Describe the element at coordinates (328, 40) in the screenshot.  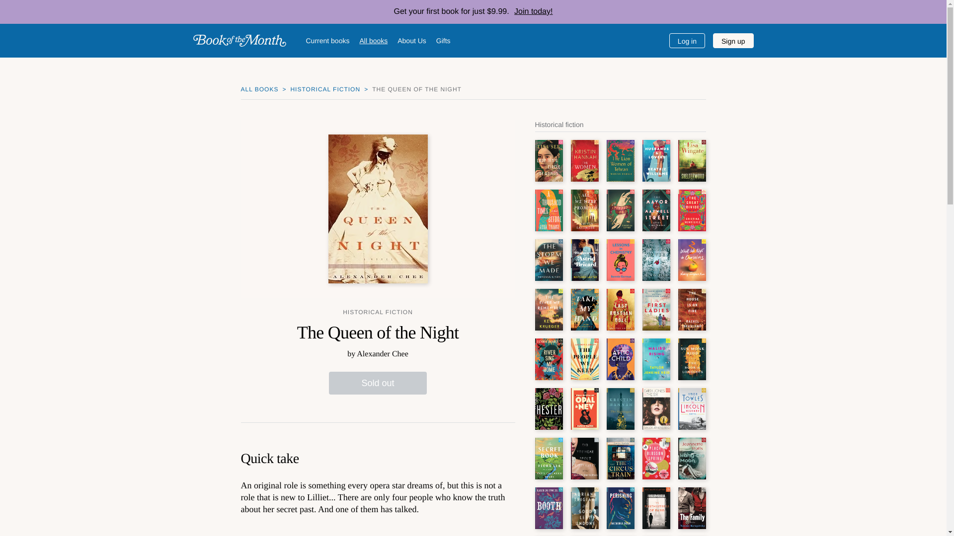
I see `Current books` at that location.